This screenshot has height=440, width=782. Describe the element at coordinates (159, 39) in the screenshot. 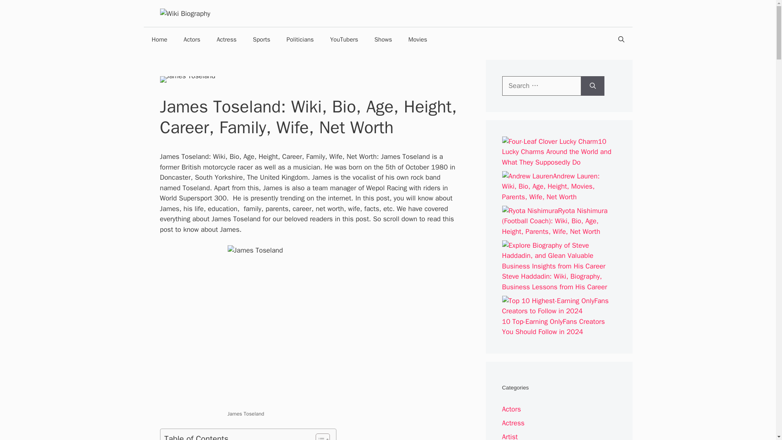

I see `Home` at that location.